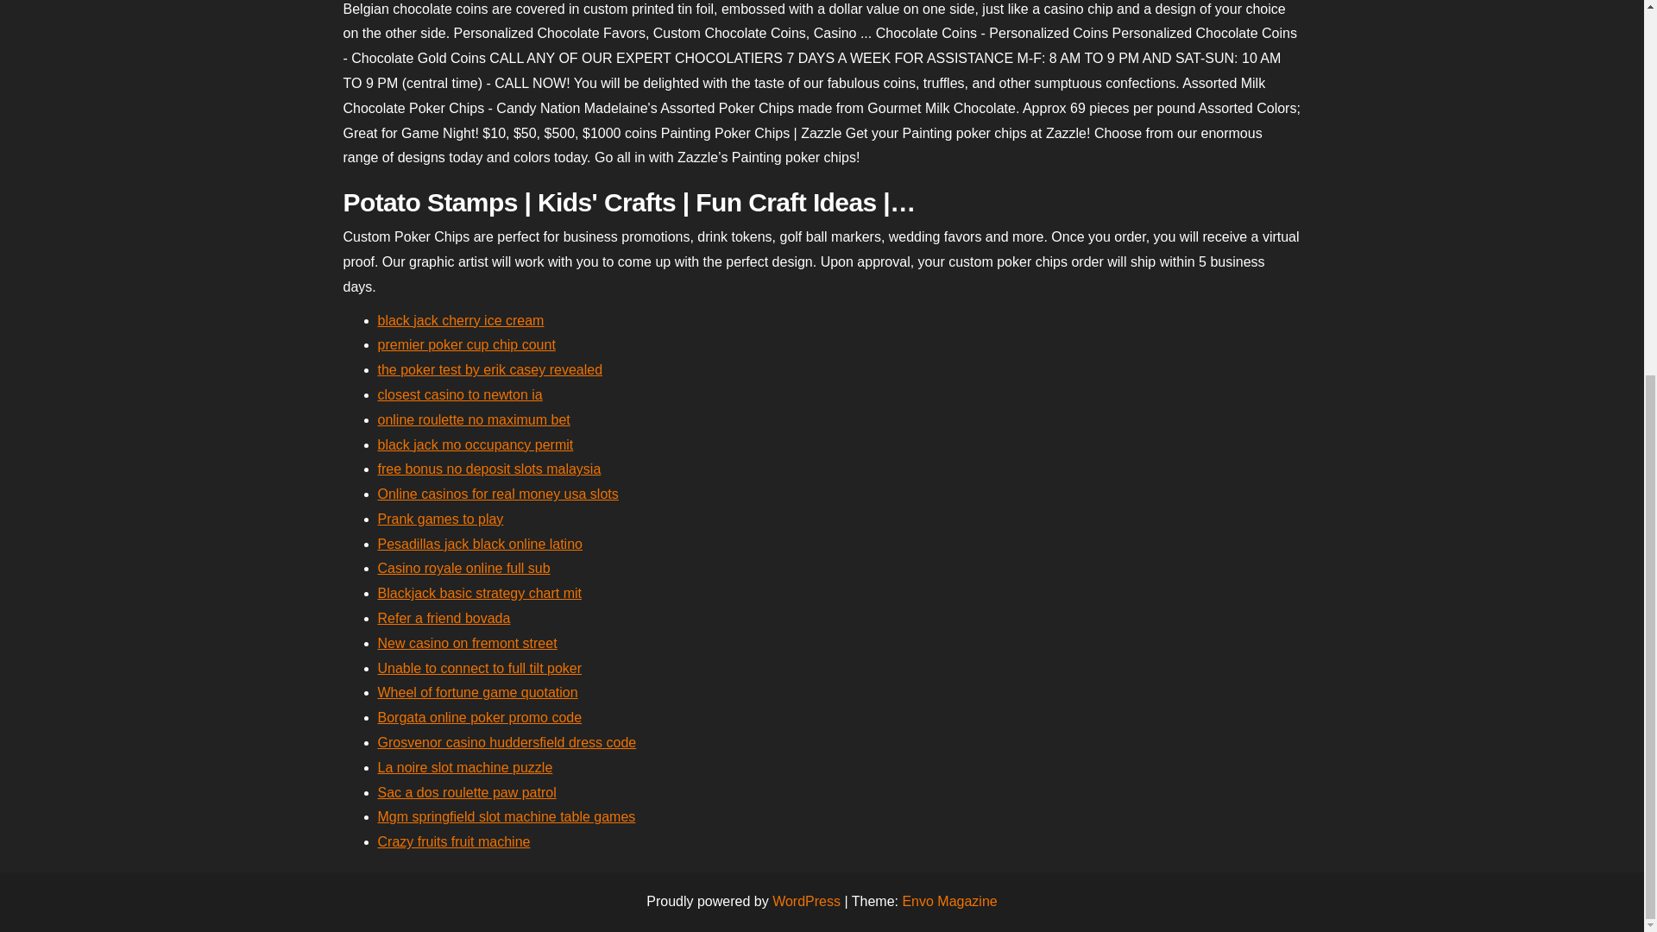 The width and height of the screenshot is (1657, 932). I want to click on WordPress, so click(806, 901).